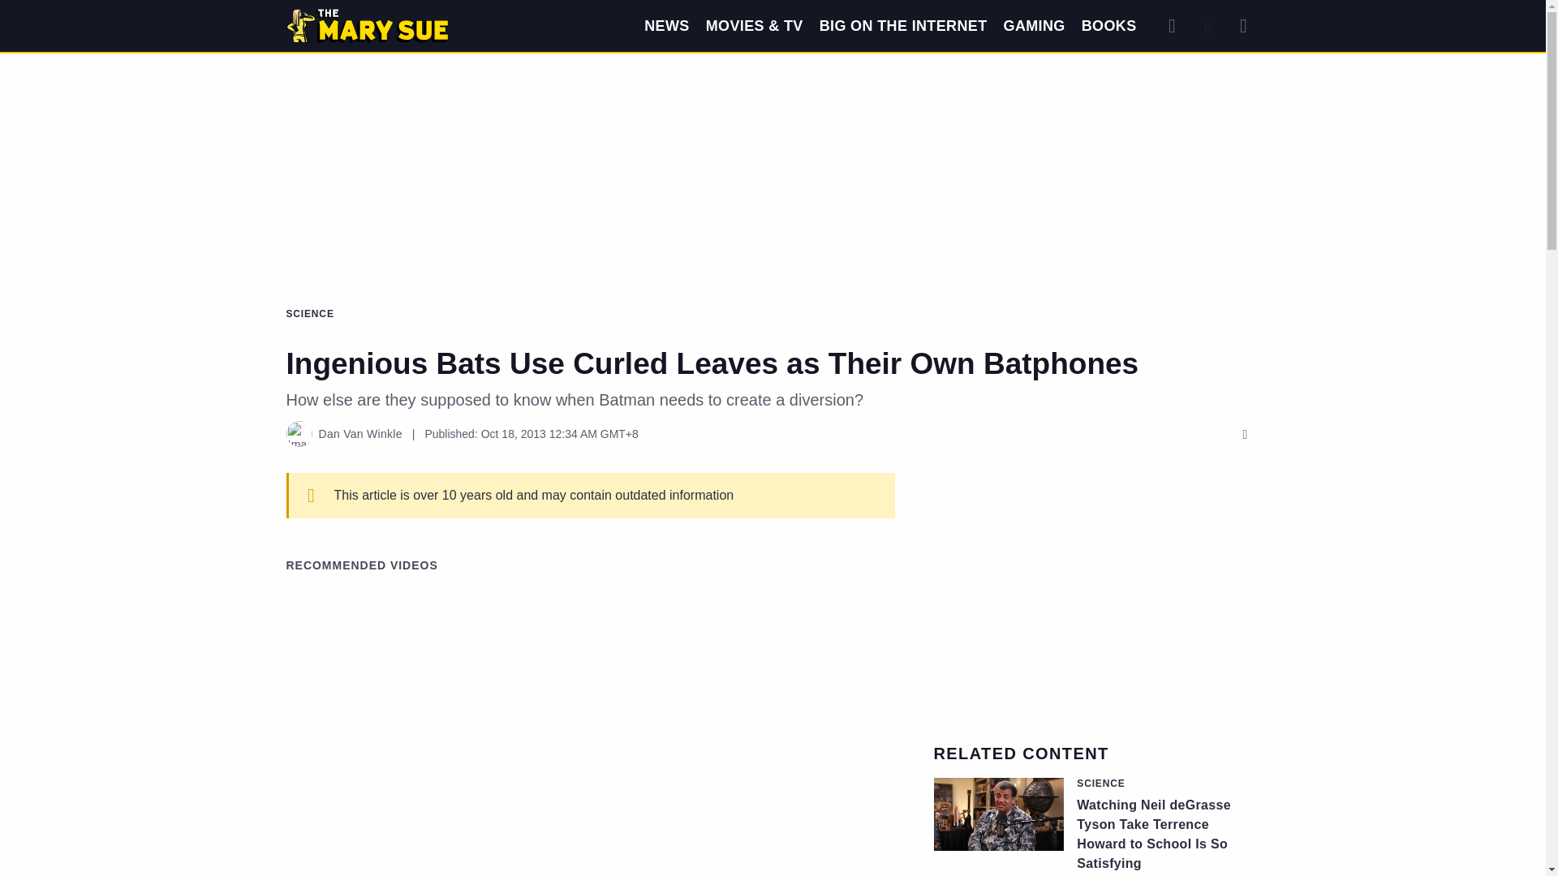 Image resolution: width=1558 pixels, height=876 pixels. What do you see at coordinates (666, 26) in the screenshot?
I see `NEWS` at bounding box center [666, 26].